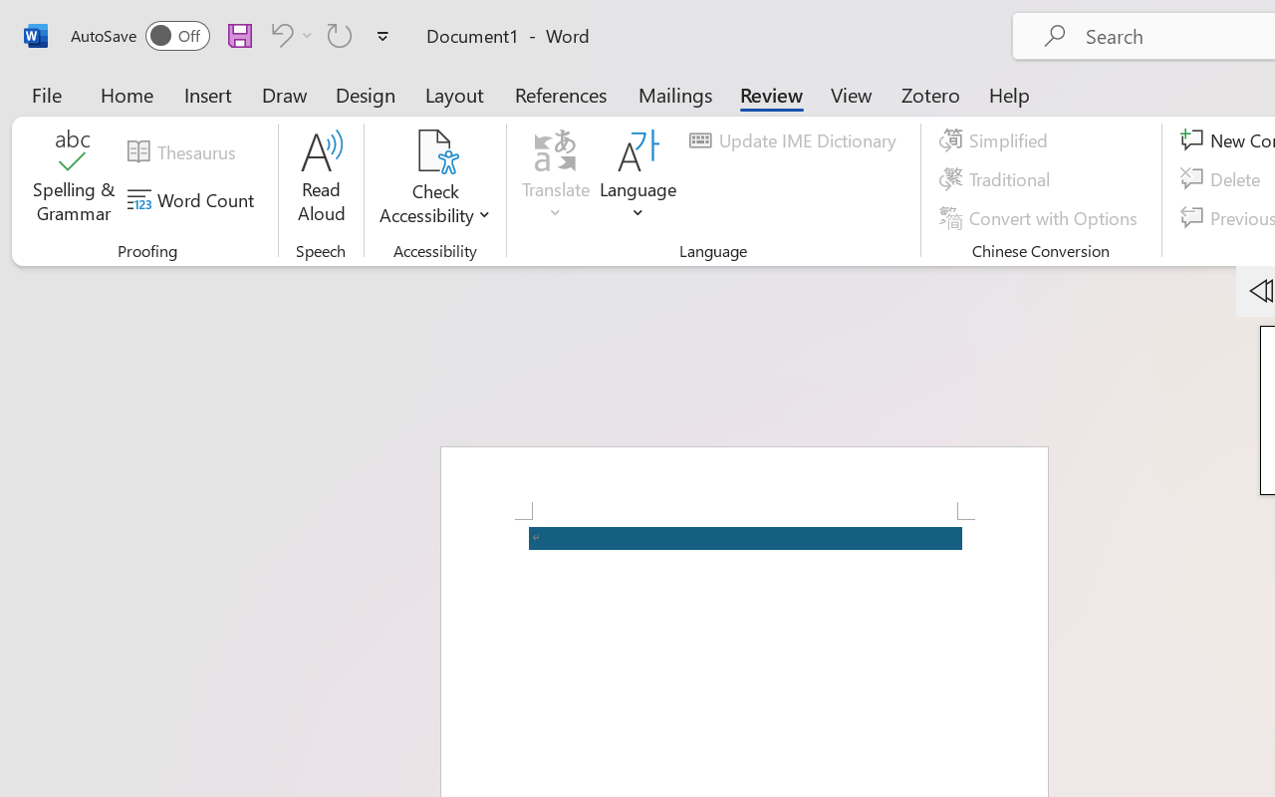 The image size is (1275, 797). What do you see at coordinates (998, 179) in the screenshot?
I see `Traditional` at bounding box center [998, 179].